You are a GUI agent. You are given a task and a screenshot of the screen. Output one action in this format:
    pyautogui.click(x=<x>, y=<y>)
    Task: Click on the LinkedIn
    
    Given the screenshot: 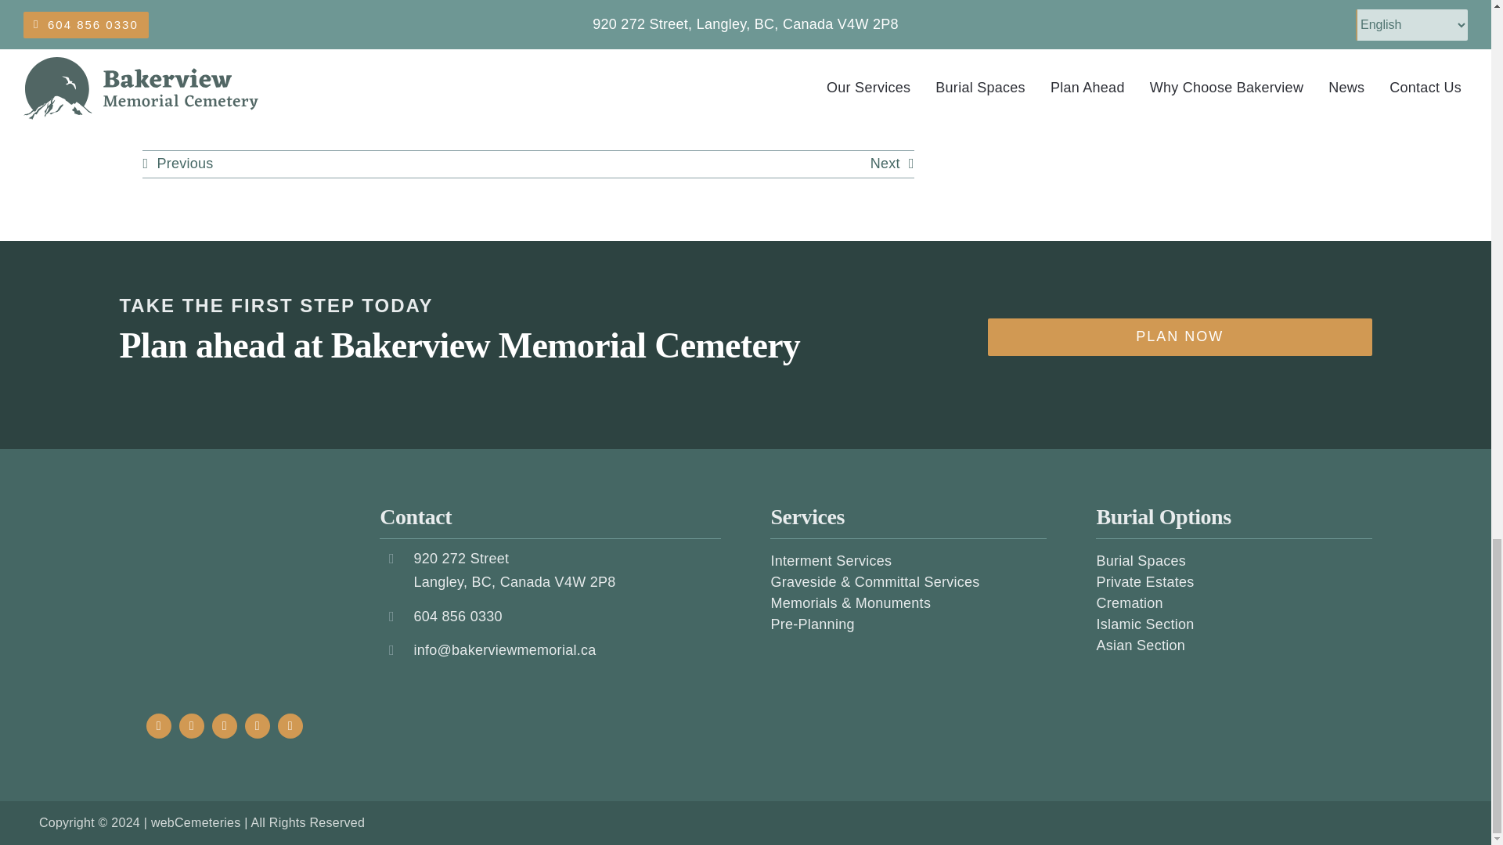 What is the action you would take?
    pyautogui.click(x=257, y=725)
    